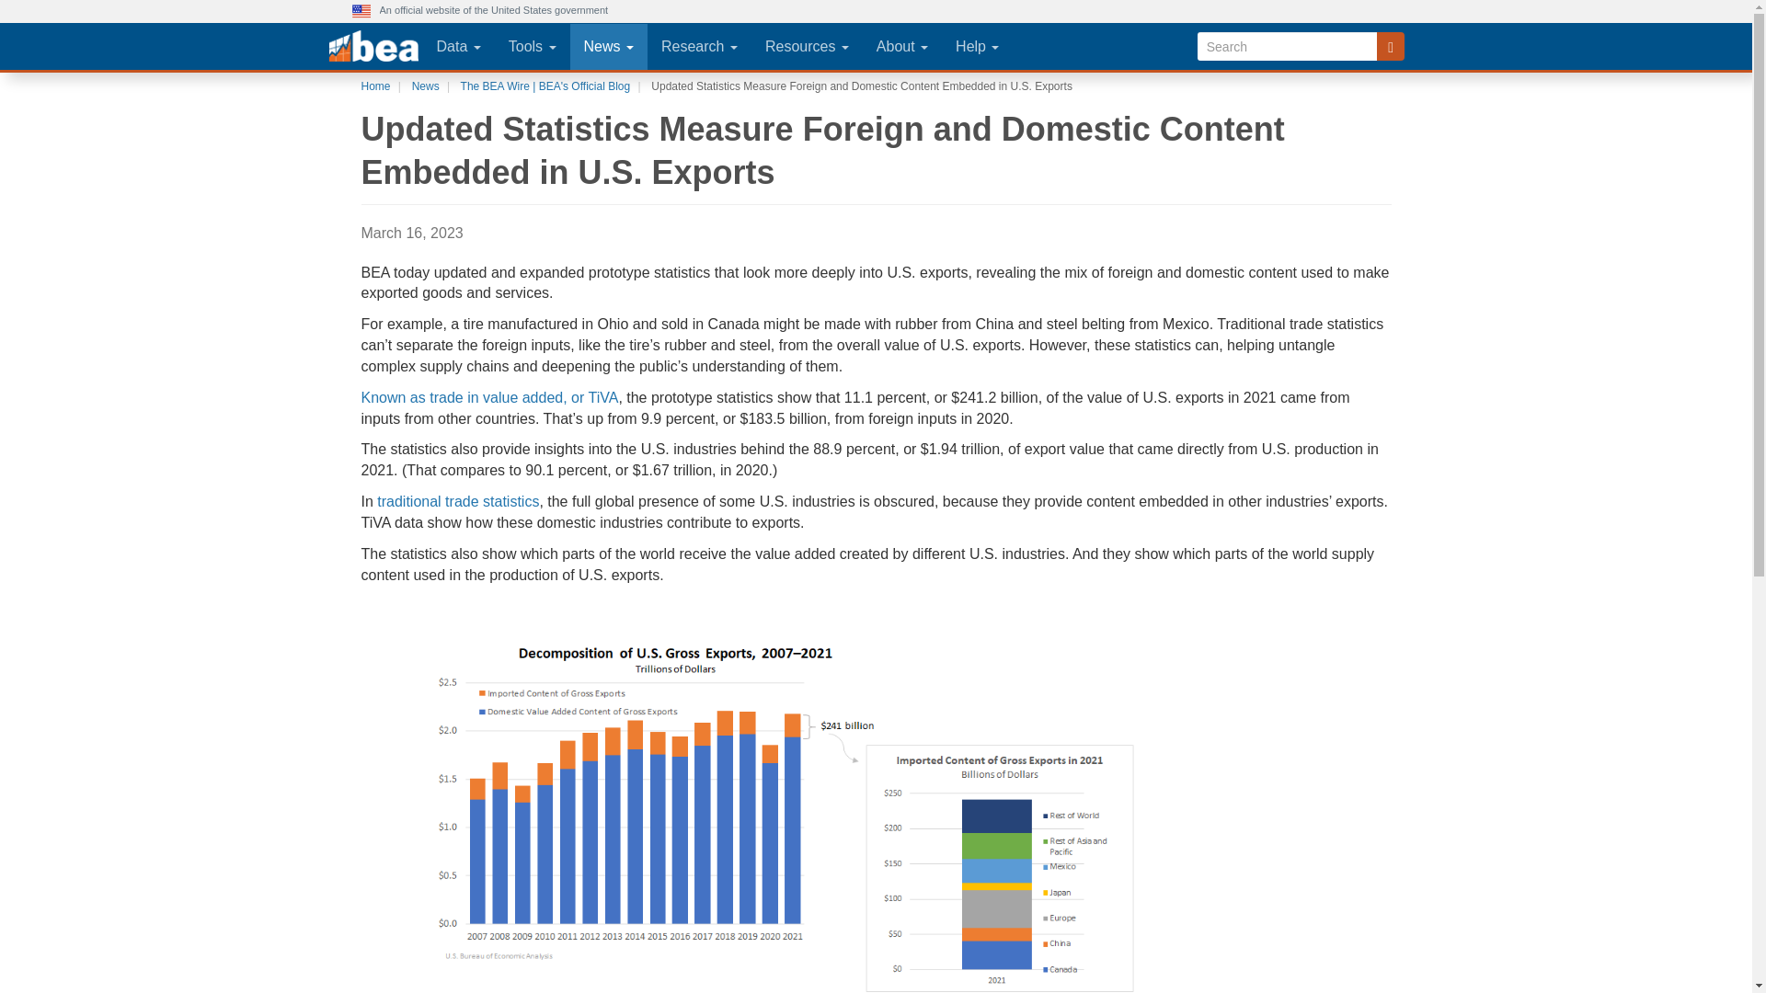  I want to click on Research, so click(699, 46).